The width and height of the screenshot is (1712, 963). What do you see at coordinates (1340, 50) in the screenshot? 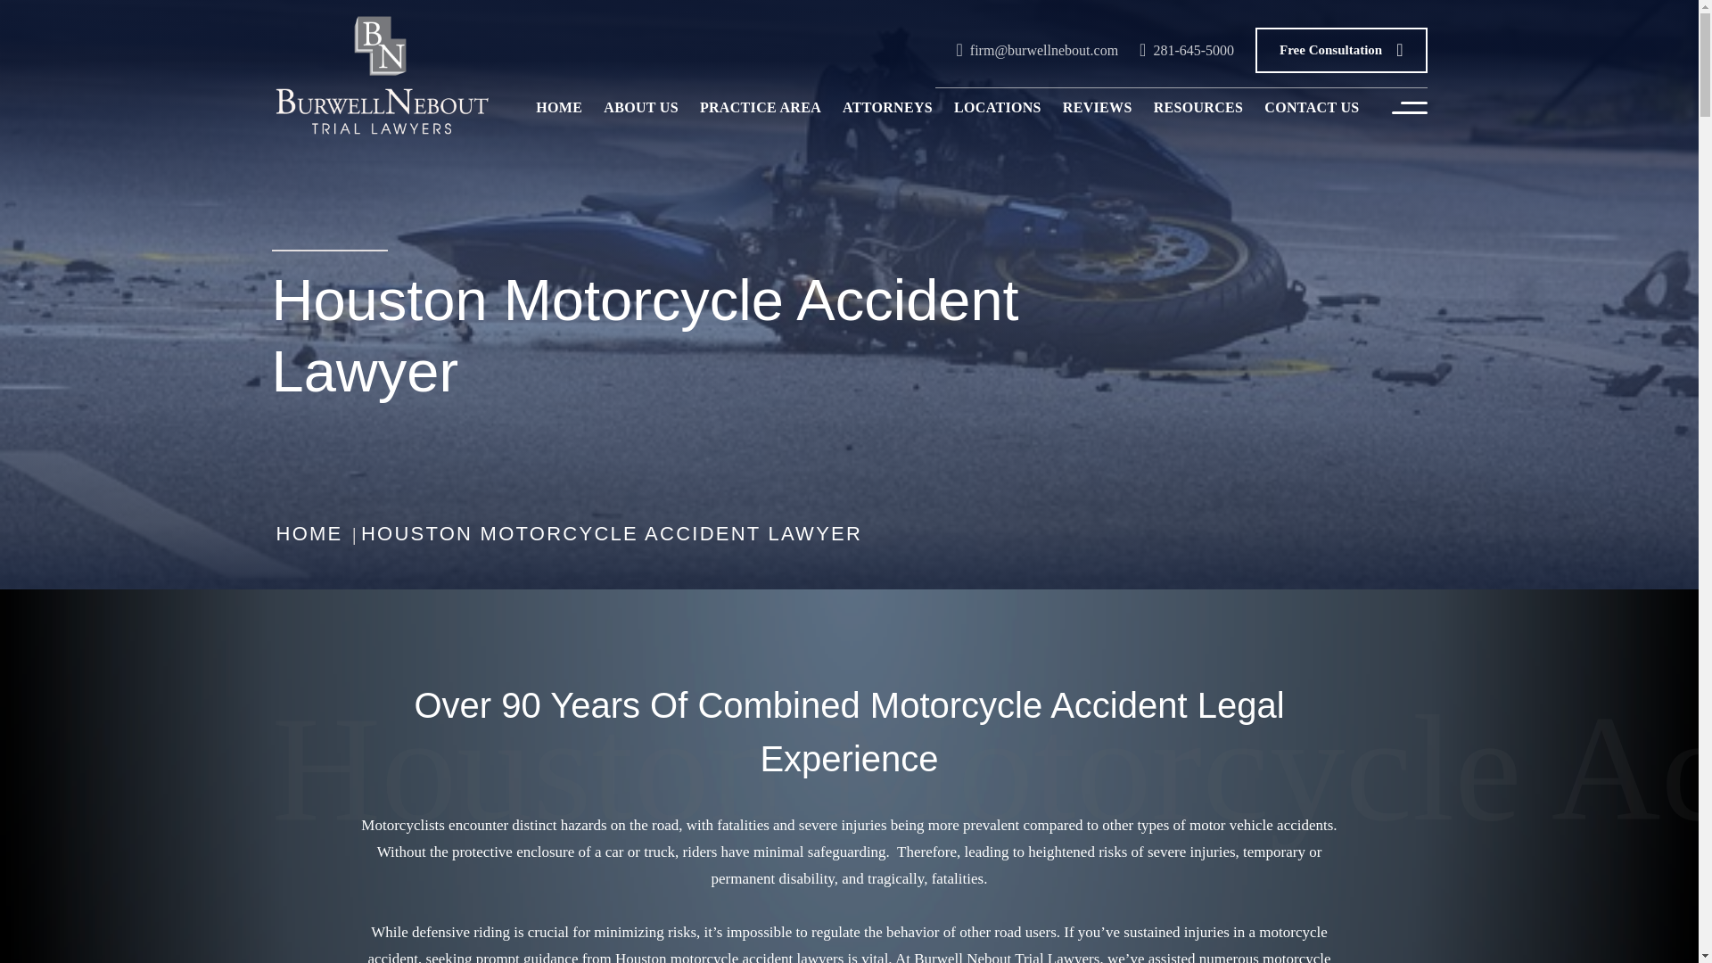
I see `Free Consultation` at bounding box center [1340, 50].